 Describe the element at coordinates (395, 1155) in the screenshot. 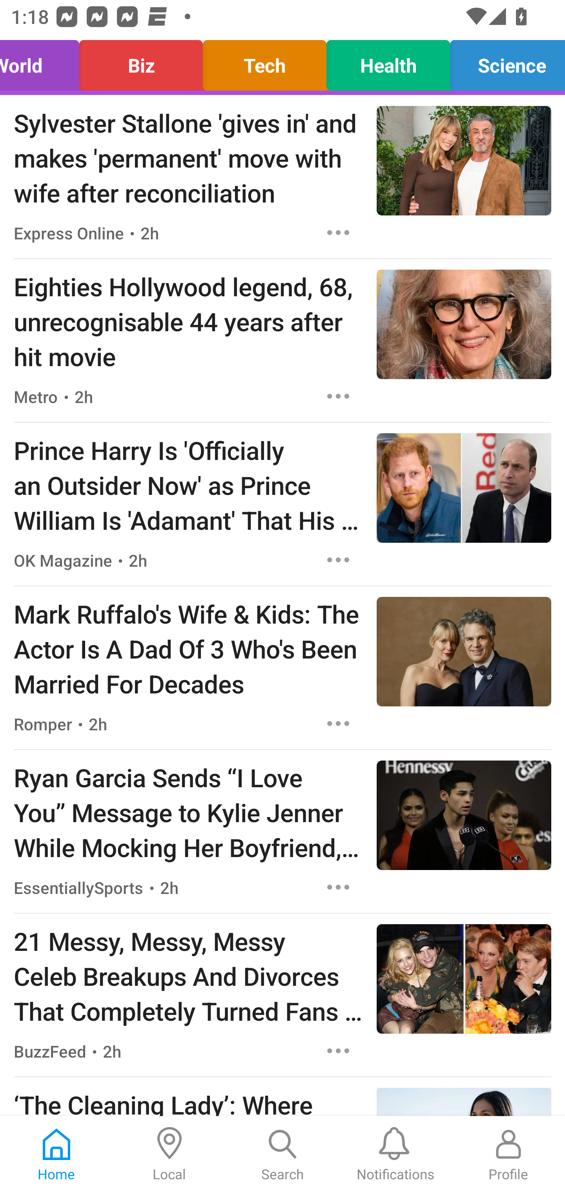

I see `Notifications` at that location.